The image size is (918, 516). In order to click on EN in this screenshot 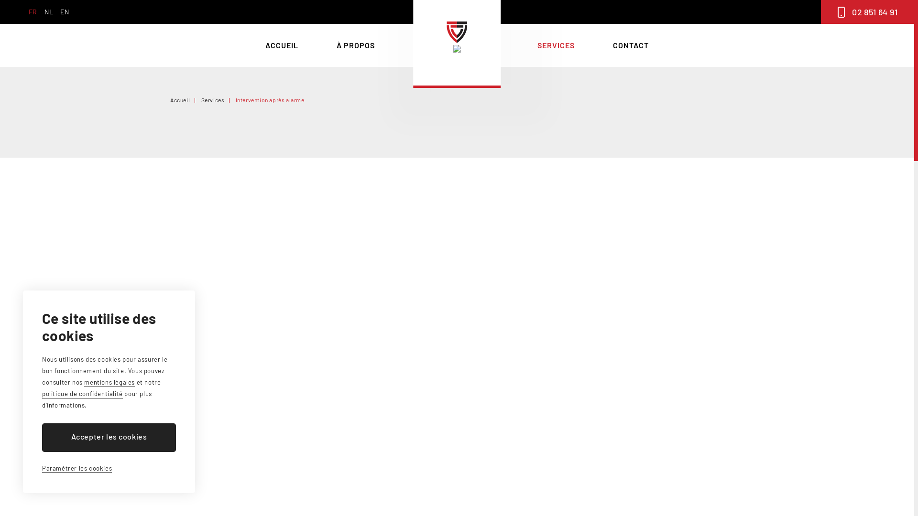, I will do `click(65, 12)`.